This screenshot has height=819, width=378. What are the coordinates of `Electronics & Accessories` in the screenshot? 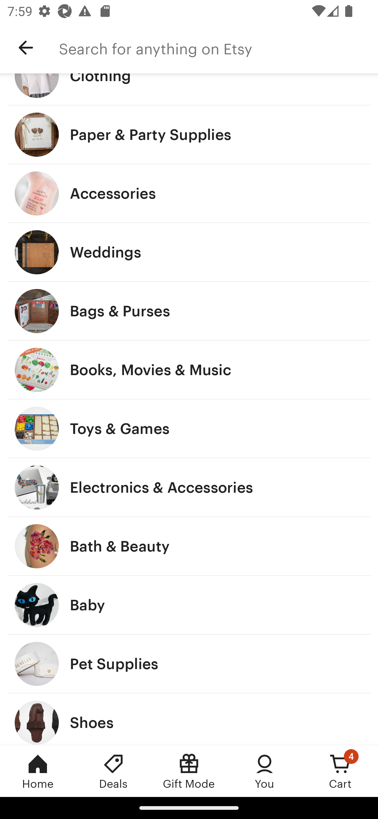 It's located at (189, 487).